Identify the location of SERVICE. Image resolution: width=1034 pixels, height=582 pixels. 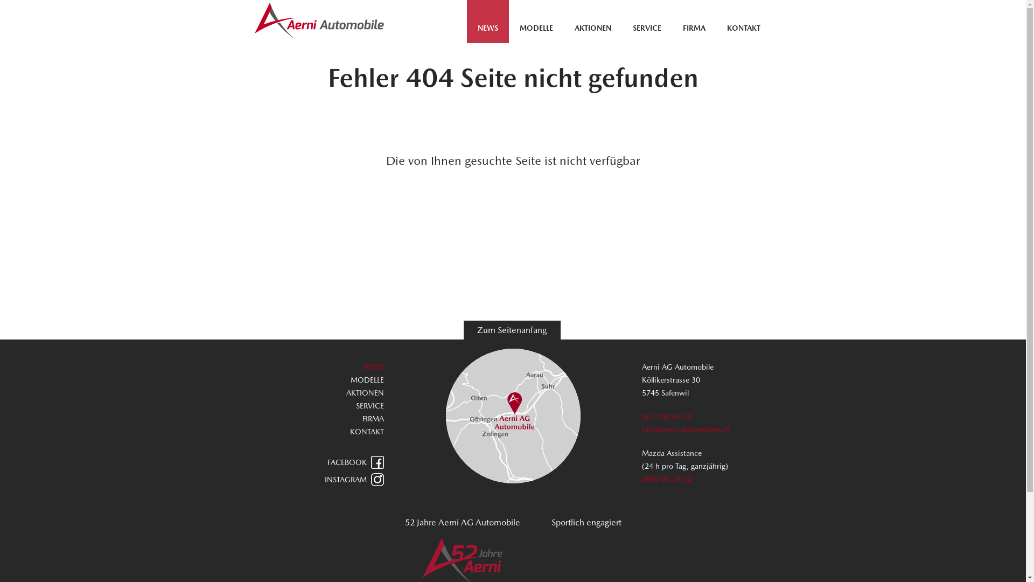
(647, 28).